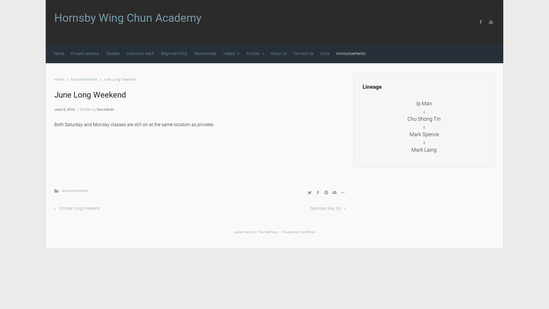  I want to click on evolve, so click(238, 232).